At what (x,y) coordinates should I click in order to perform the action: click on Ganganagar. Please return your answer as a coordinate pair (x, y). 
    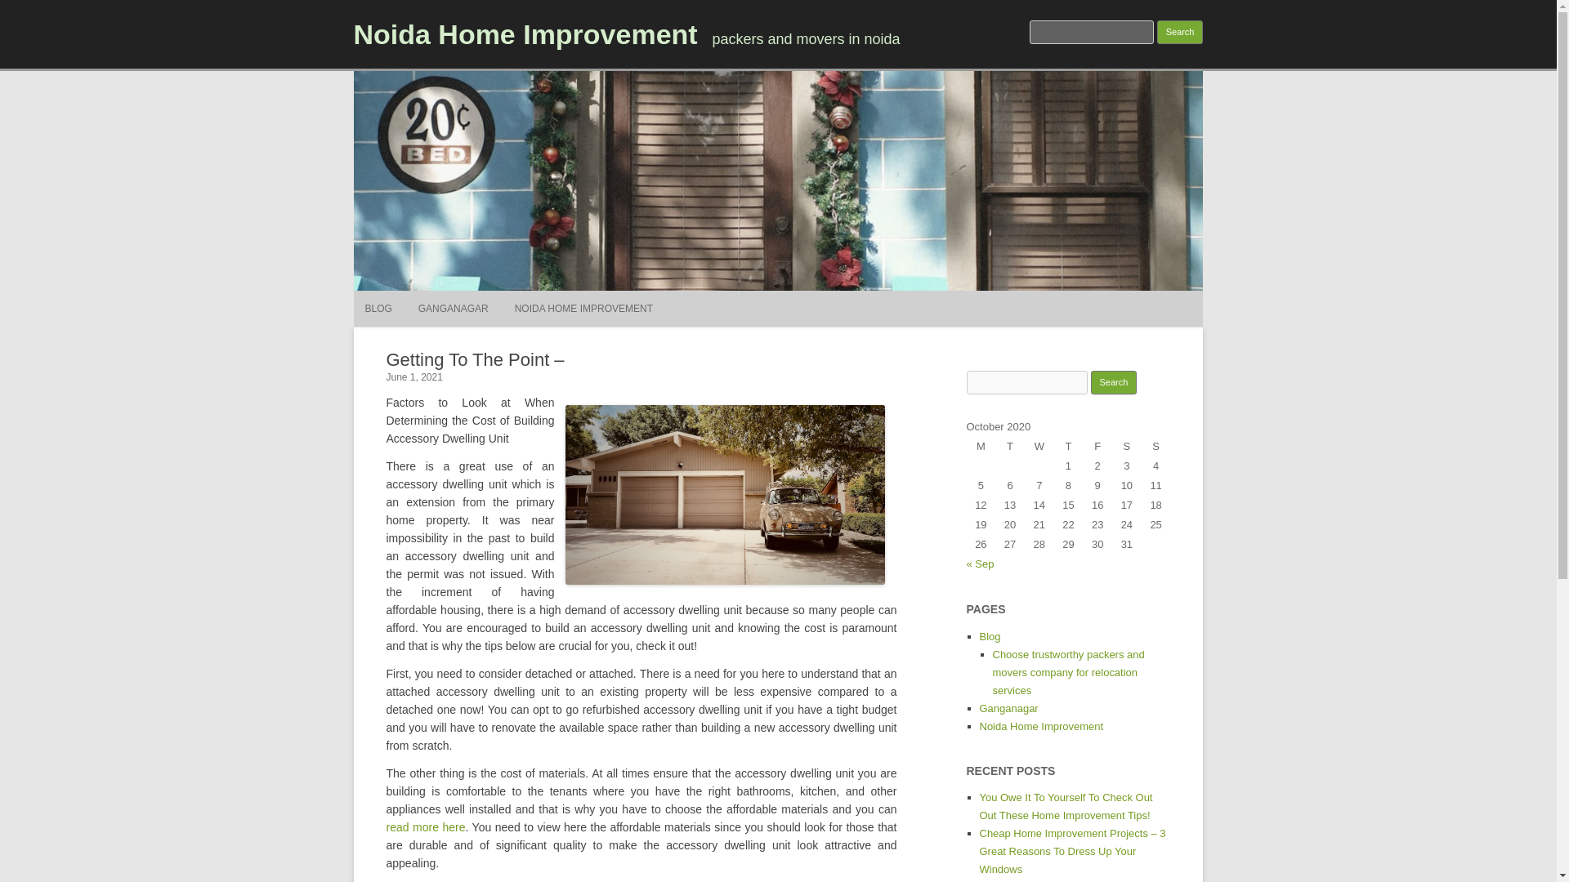
    Looking at the image, I should click on (1008, 707).